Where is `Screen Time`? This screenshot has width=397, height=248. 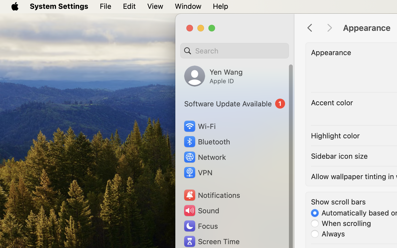 Screen Time is located at coordinates (211, 241).